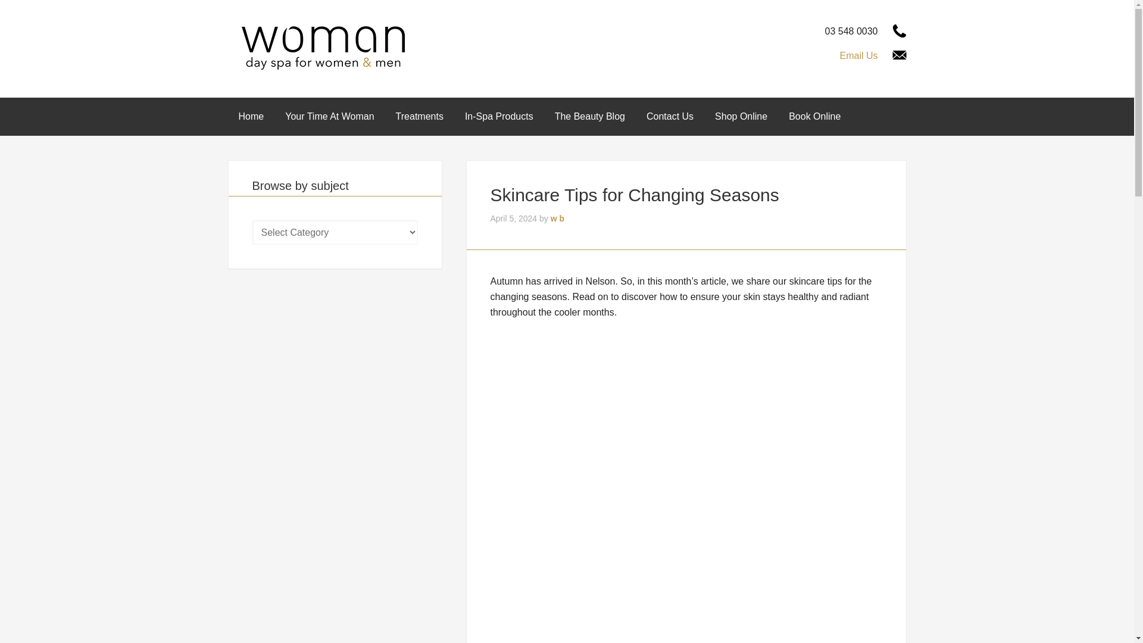 The image size is (1143, 643). Describe the element at coordinates (858, 55) in the screenshot. I see `Email Us` at that location.